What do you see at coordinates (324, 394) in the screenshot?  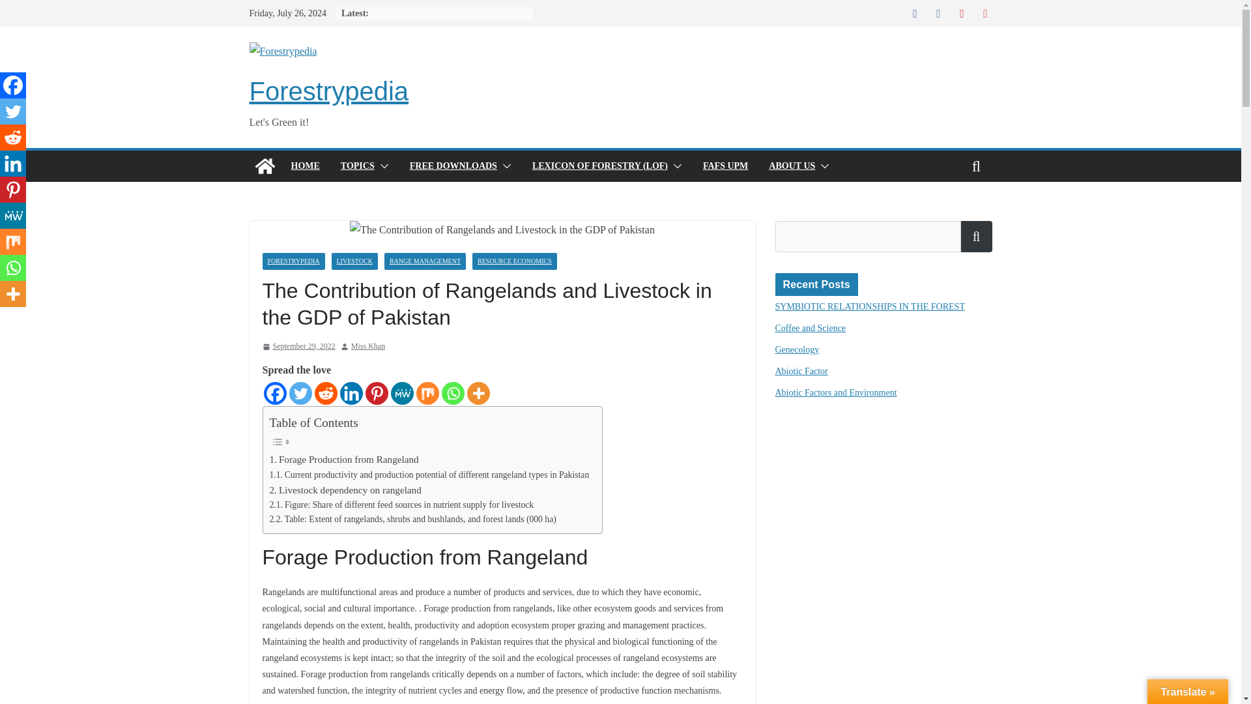 I see `Reddit` at bounding box center [324, 394].